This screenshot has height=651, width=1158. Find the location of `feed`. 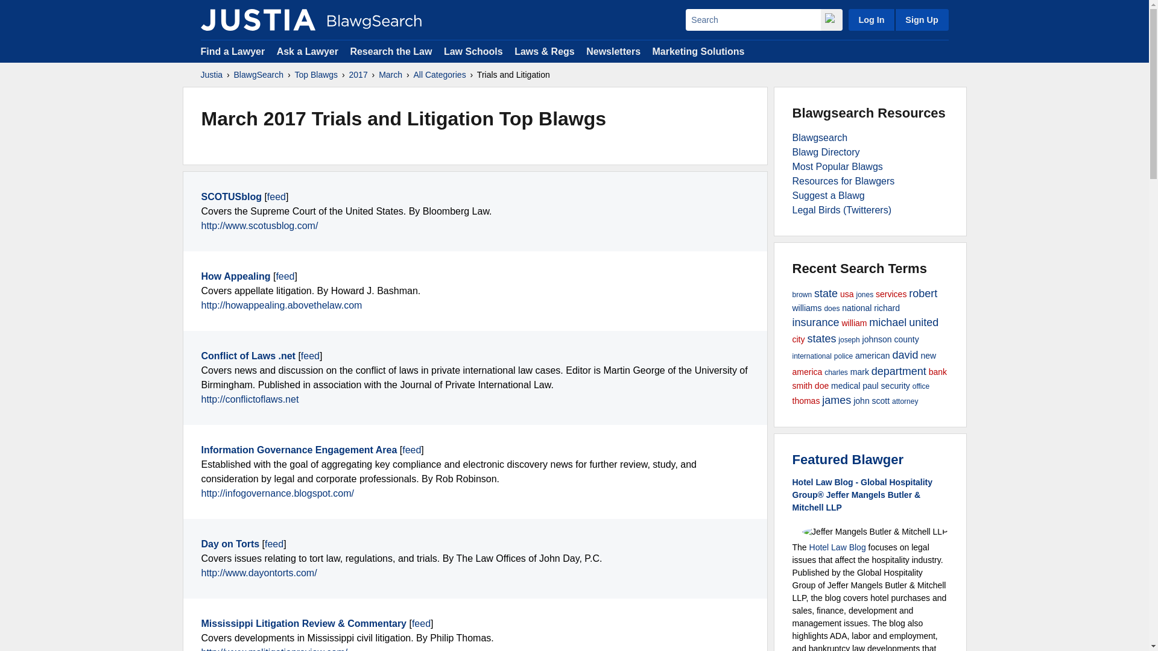

feed is located at coordinates (310, 356).